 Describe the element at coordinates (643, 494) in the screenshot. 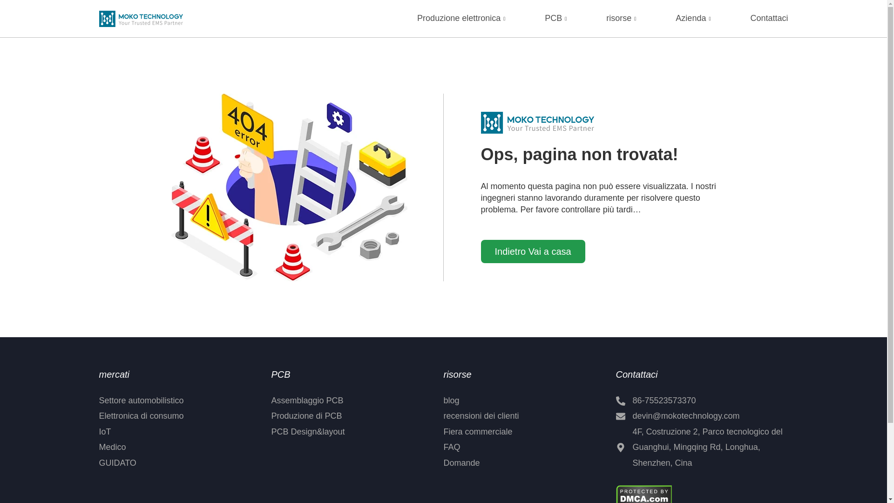

I see `Stato di protezione DMCA.com` at that location.